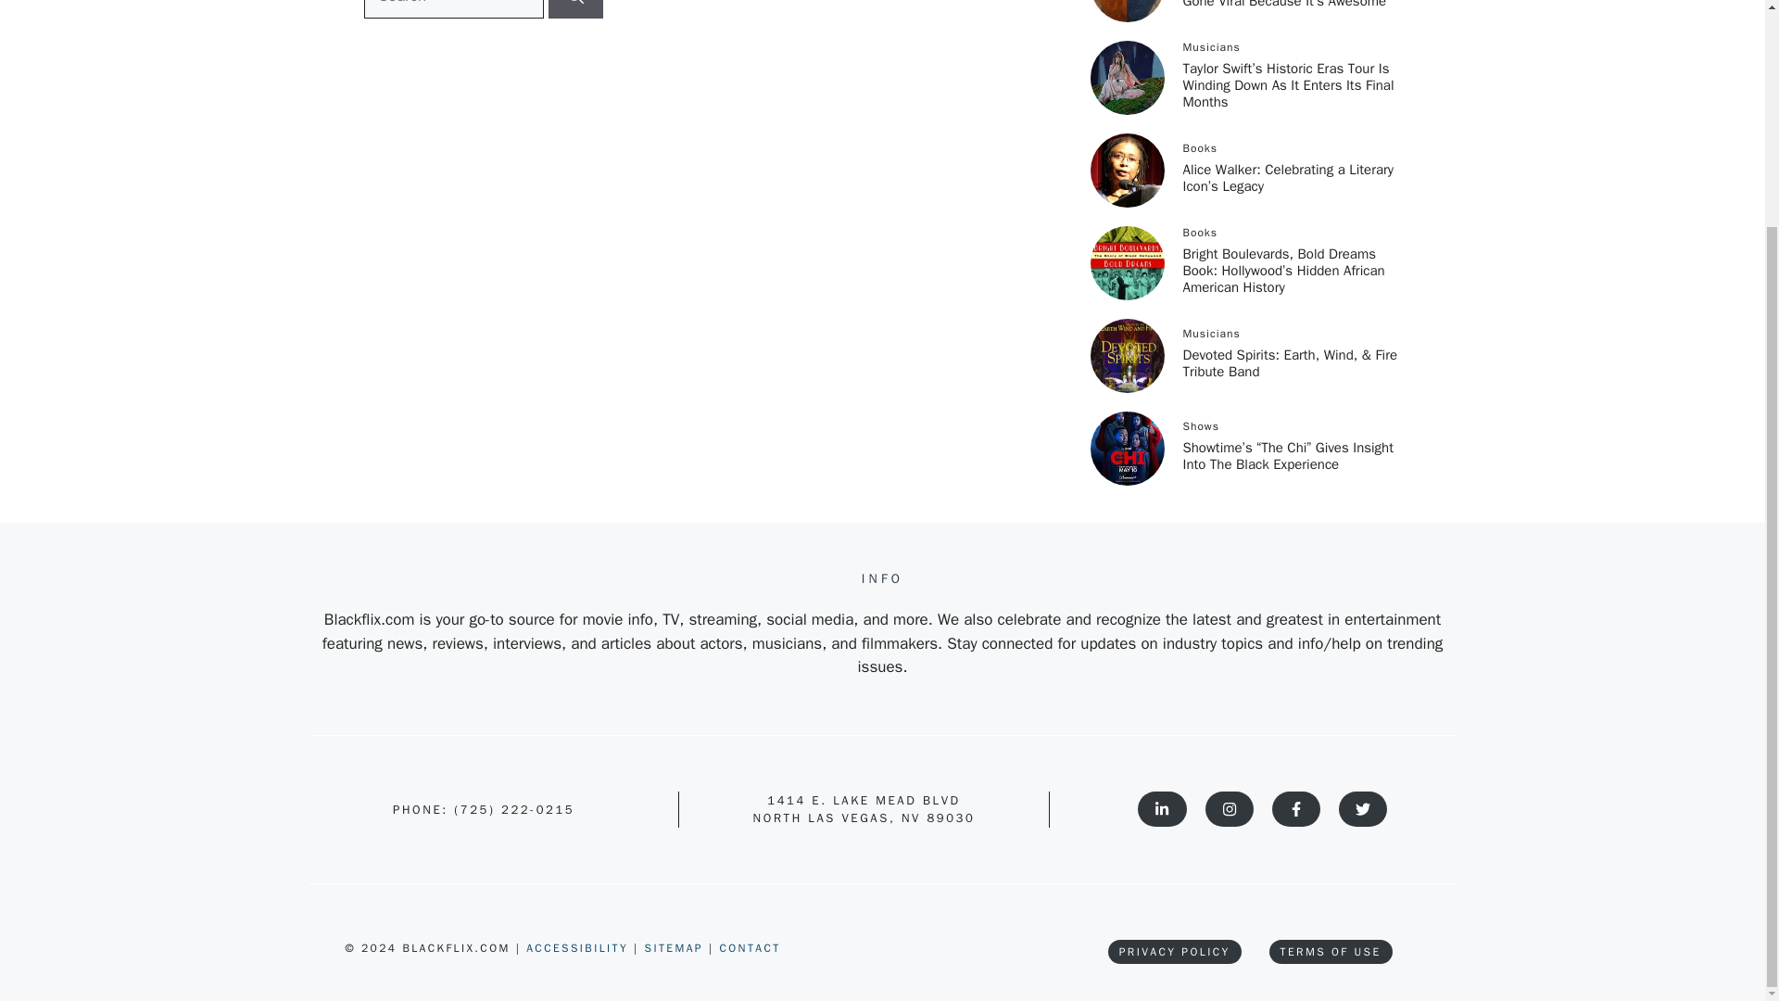  Describe the element at coordinates (452, 9) in the screenshot. I see `Search for:` at that location.